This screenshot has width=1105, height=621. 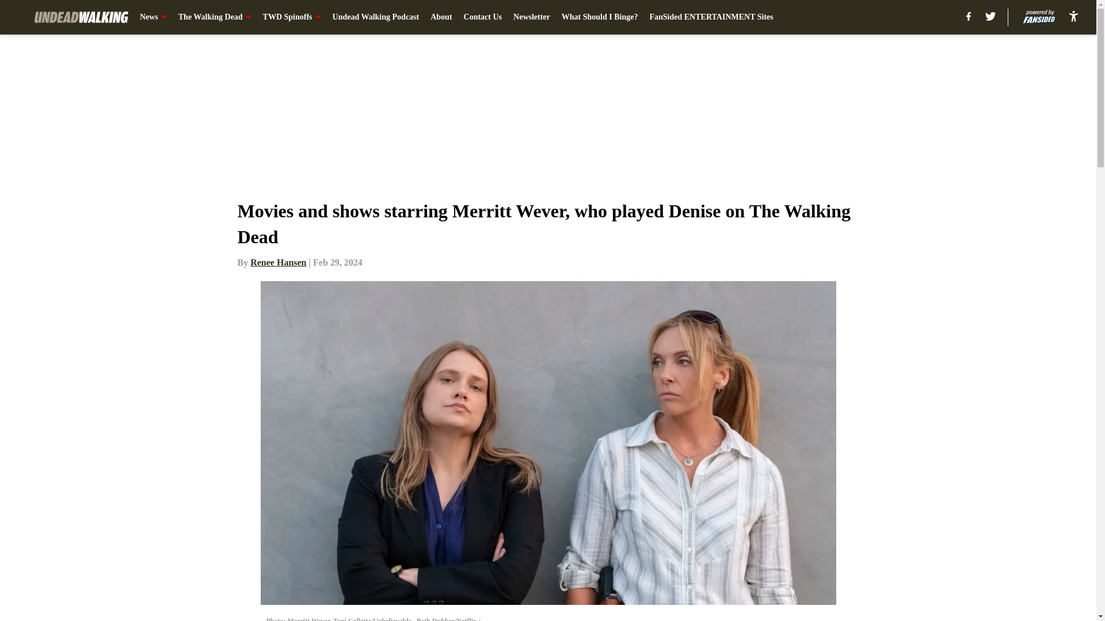 I want to click on FanSided ENTERTAINMENT Sites, so click(x=711, y=17).